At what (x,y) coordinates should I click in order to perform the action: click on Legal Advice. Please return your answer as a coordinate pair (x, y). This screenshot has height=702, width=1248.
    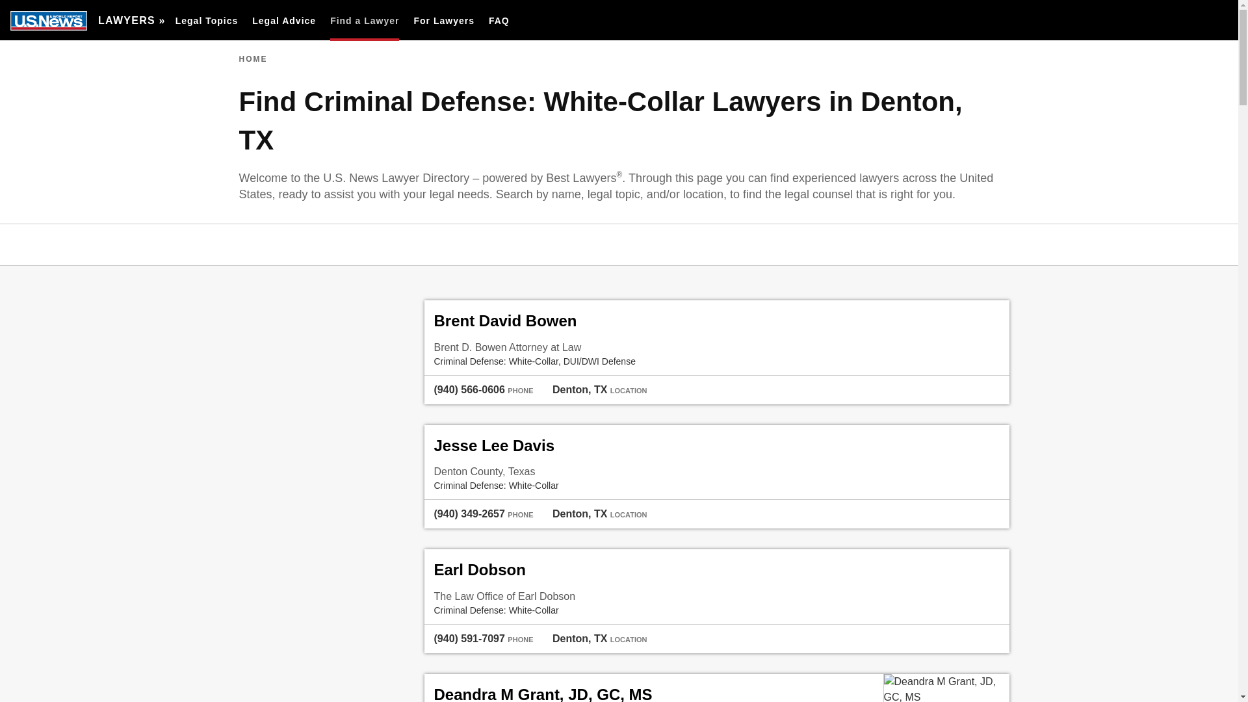
    Looking at the image, I should click on (283, 20).